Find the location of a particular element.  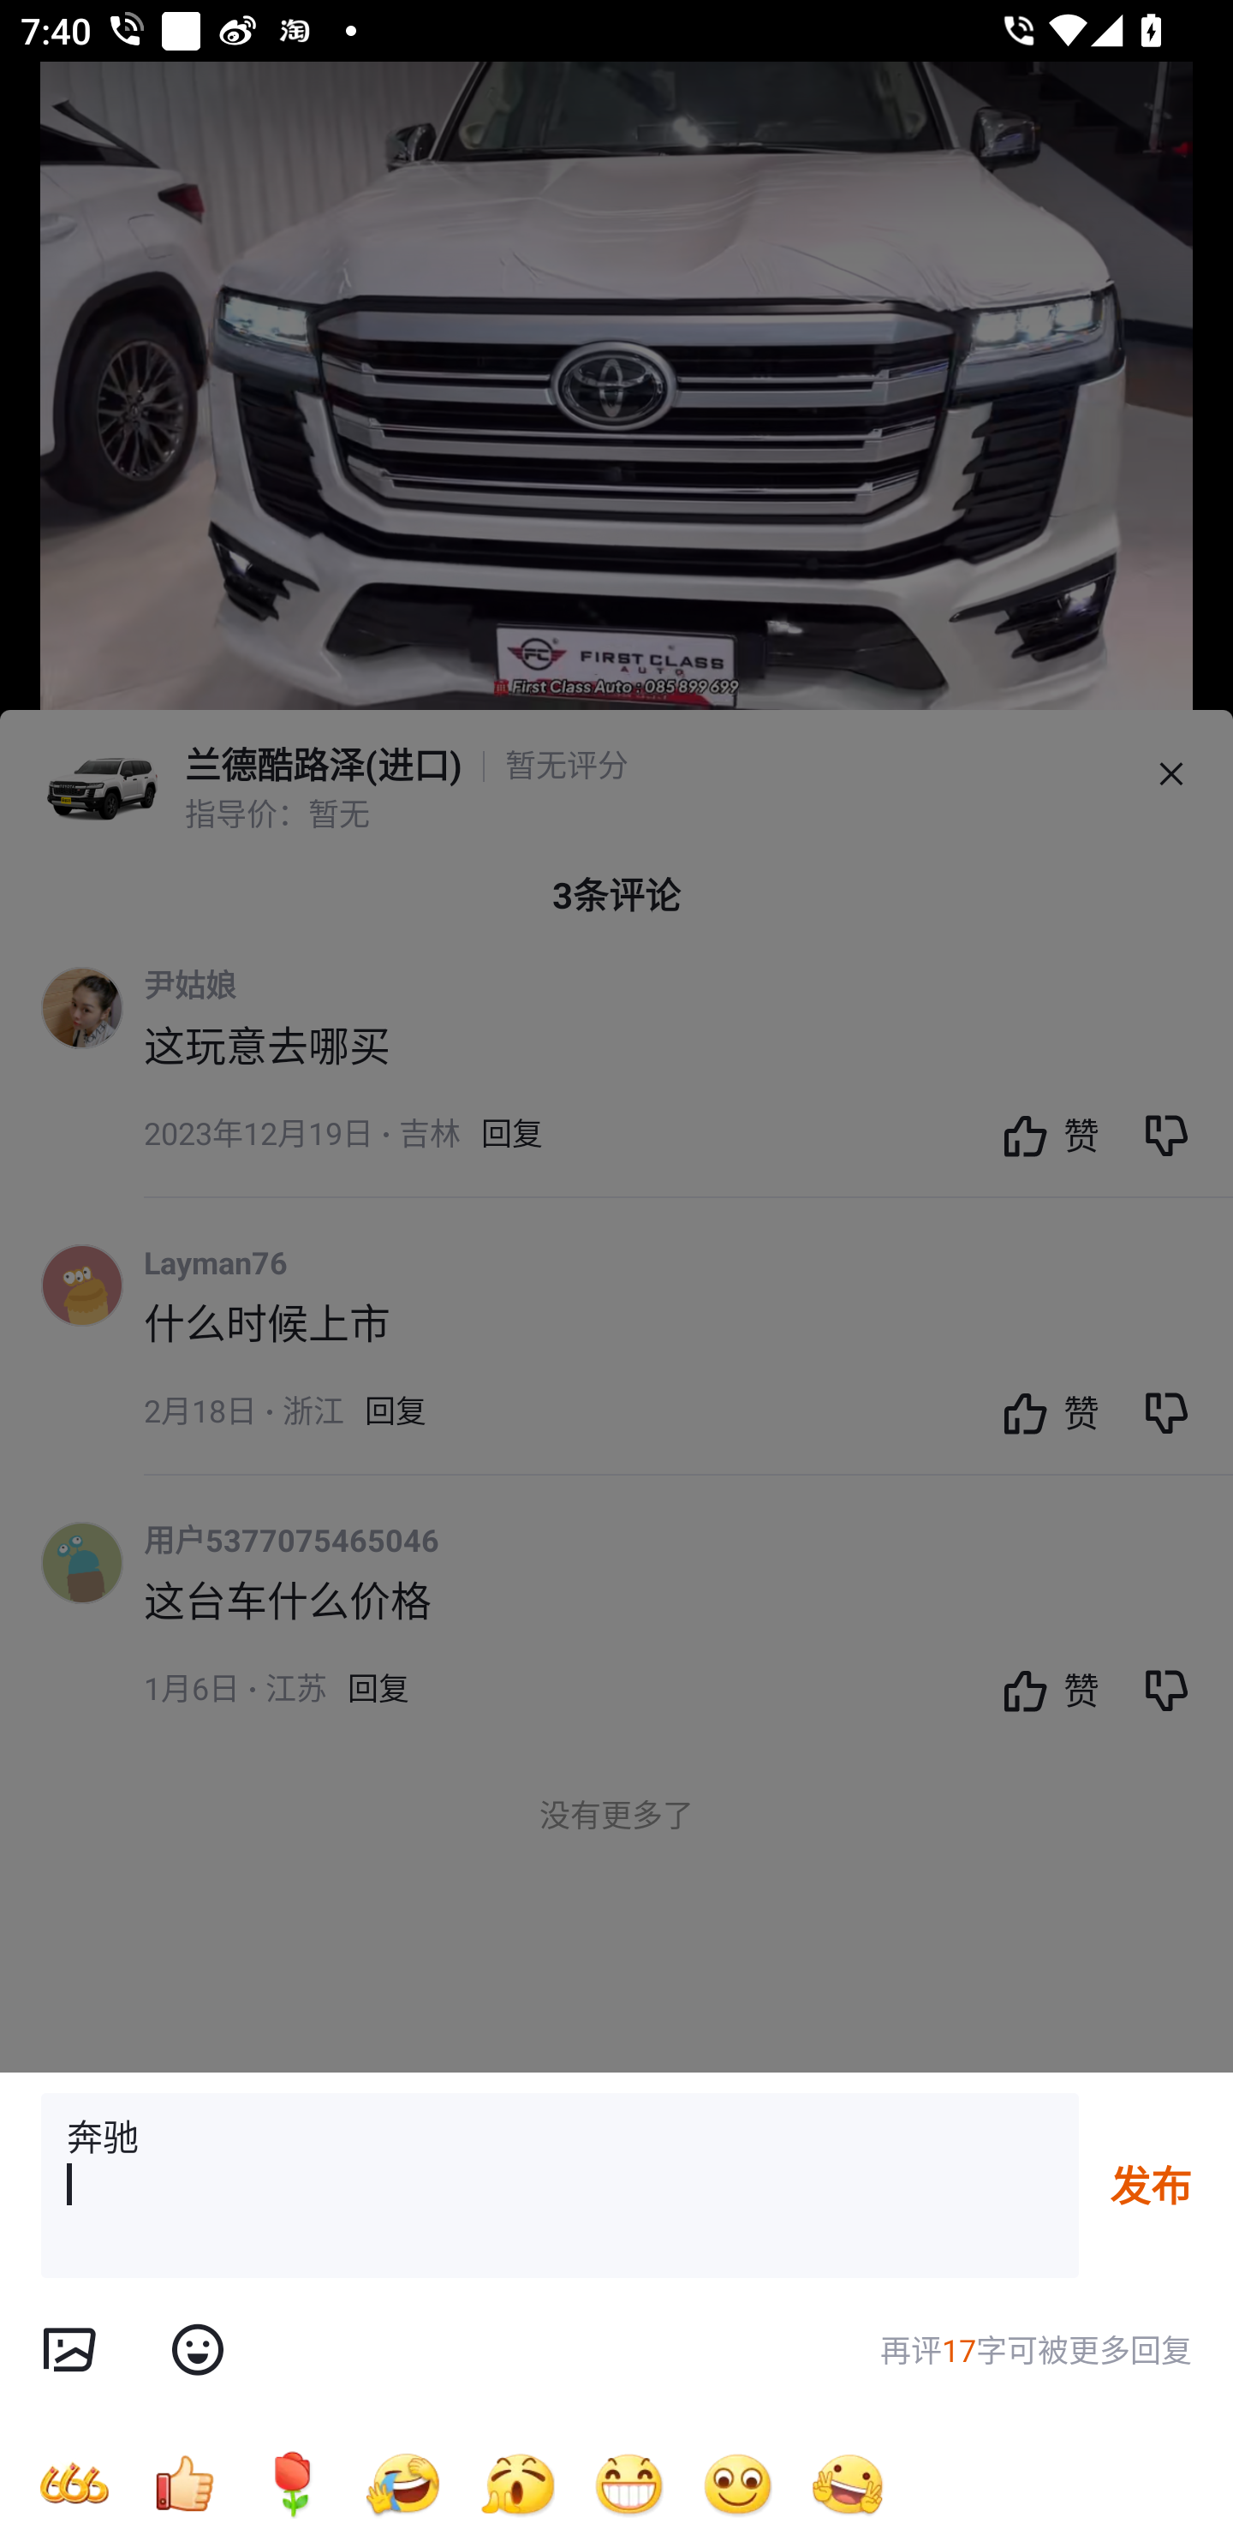

奔驰
 is located at coordinates (560, 2186).